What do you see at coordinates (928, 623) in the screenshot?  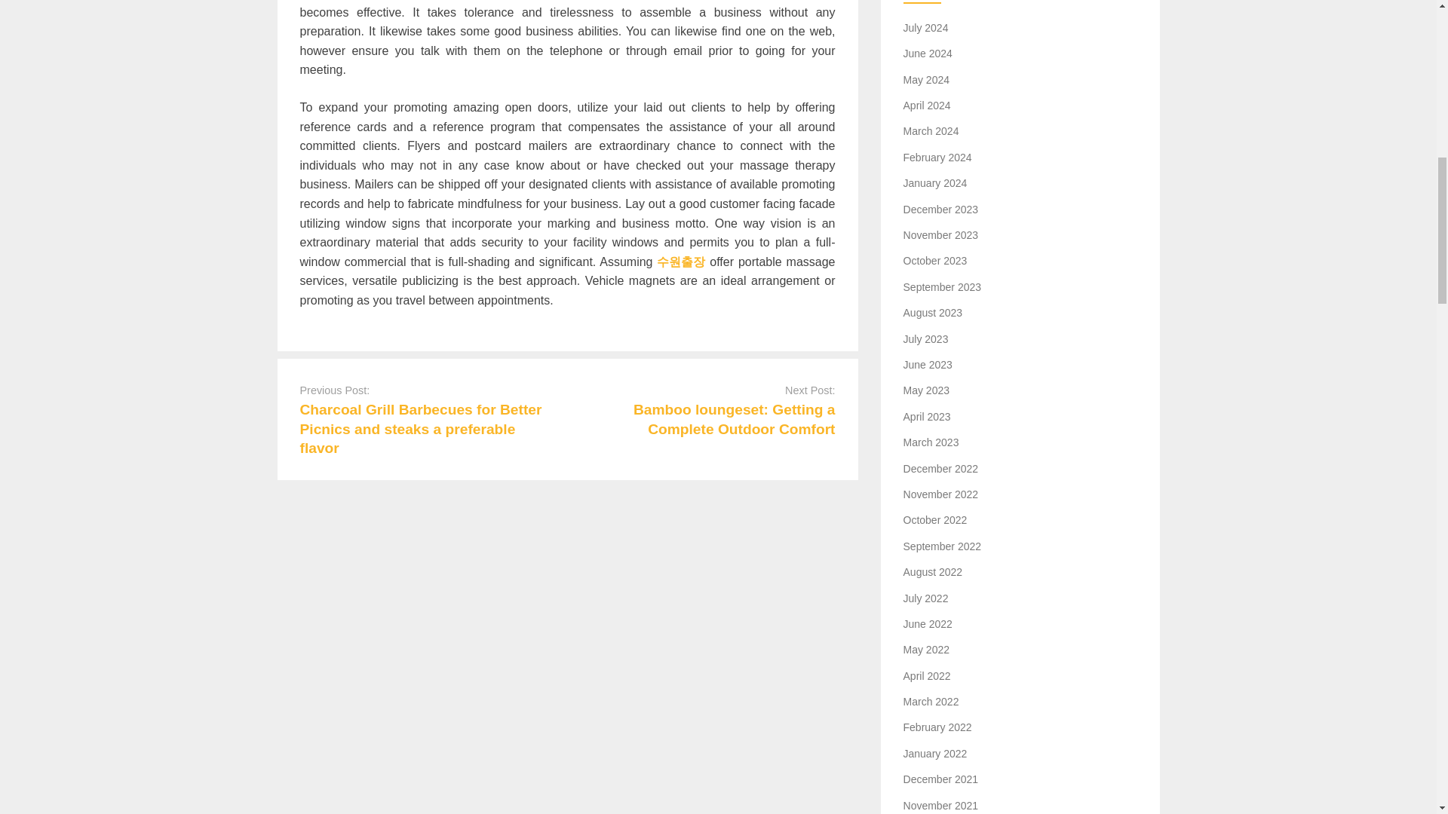 I see `June 2022` at bounding box center [928, 623].